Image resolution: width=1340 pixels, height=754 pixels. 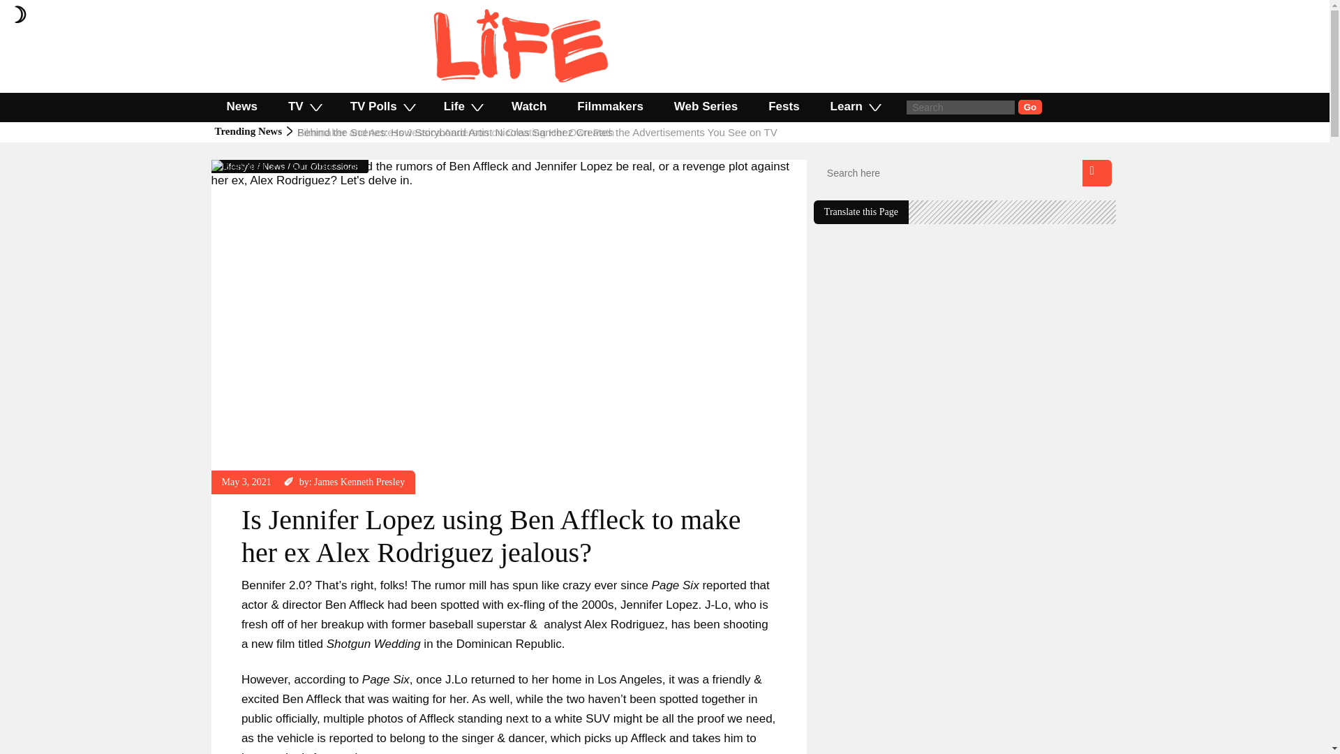 I want to click on Learn, so click(x=854, y=106).